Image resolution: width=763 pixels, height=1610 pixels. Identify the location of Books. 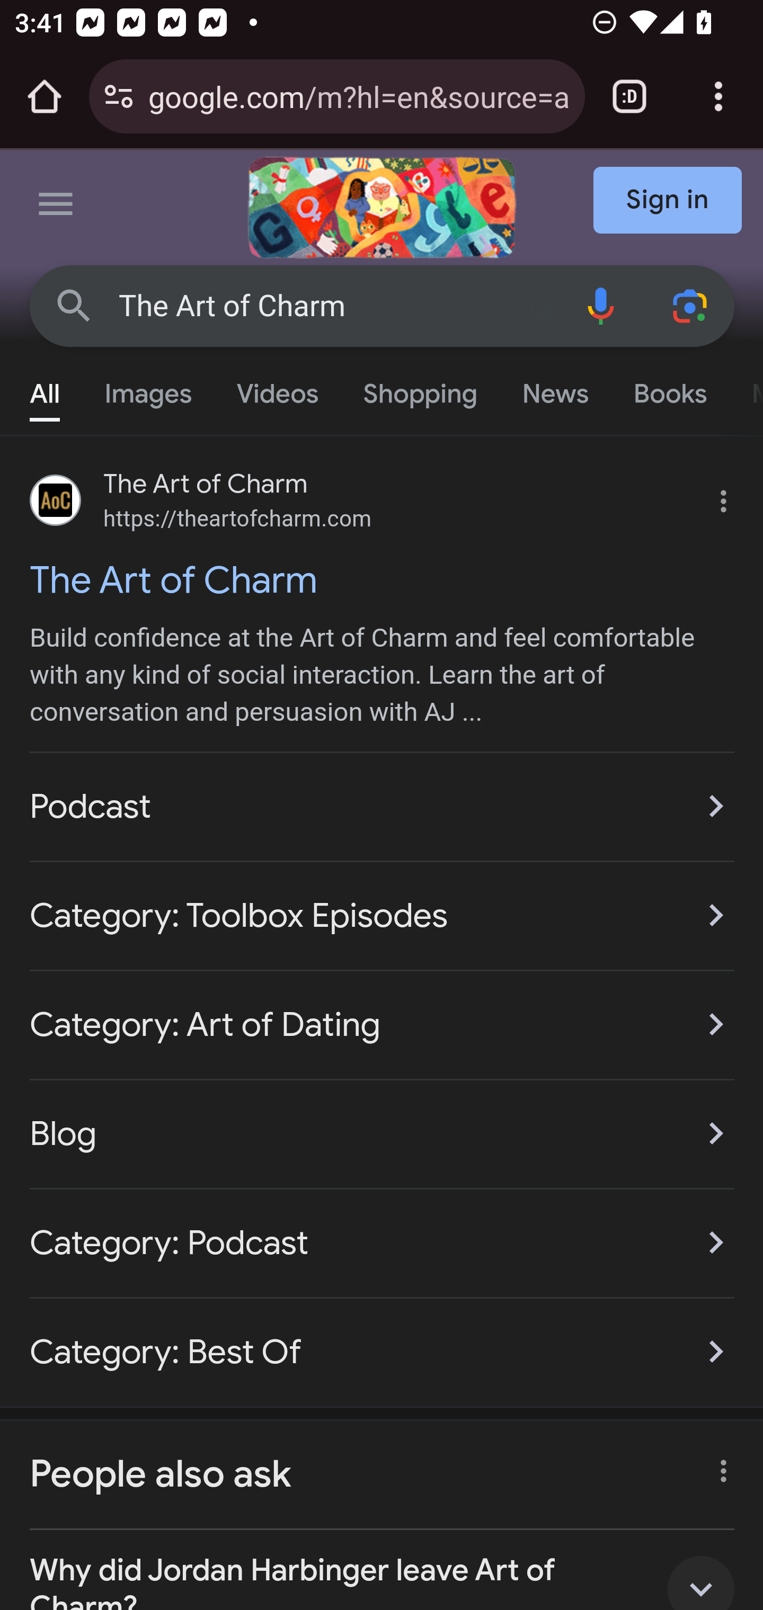
(670, 389).